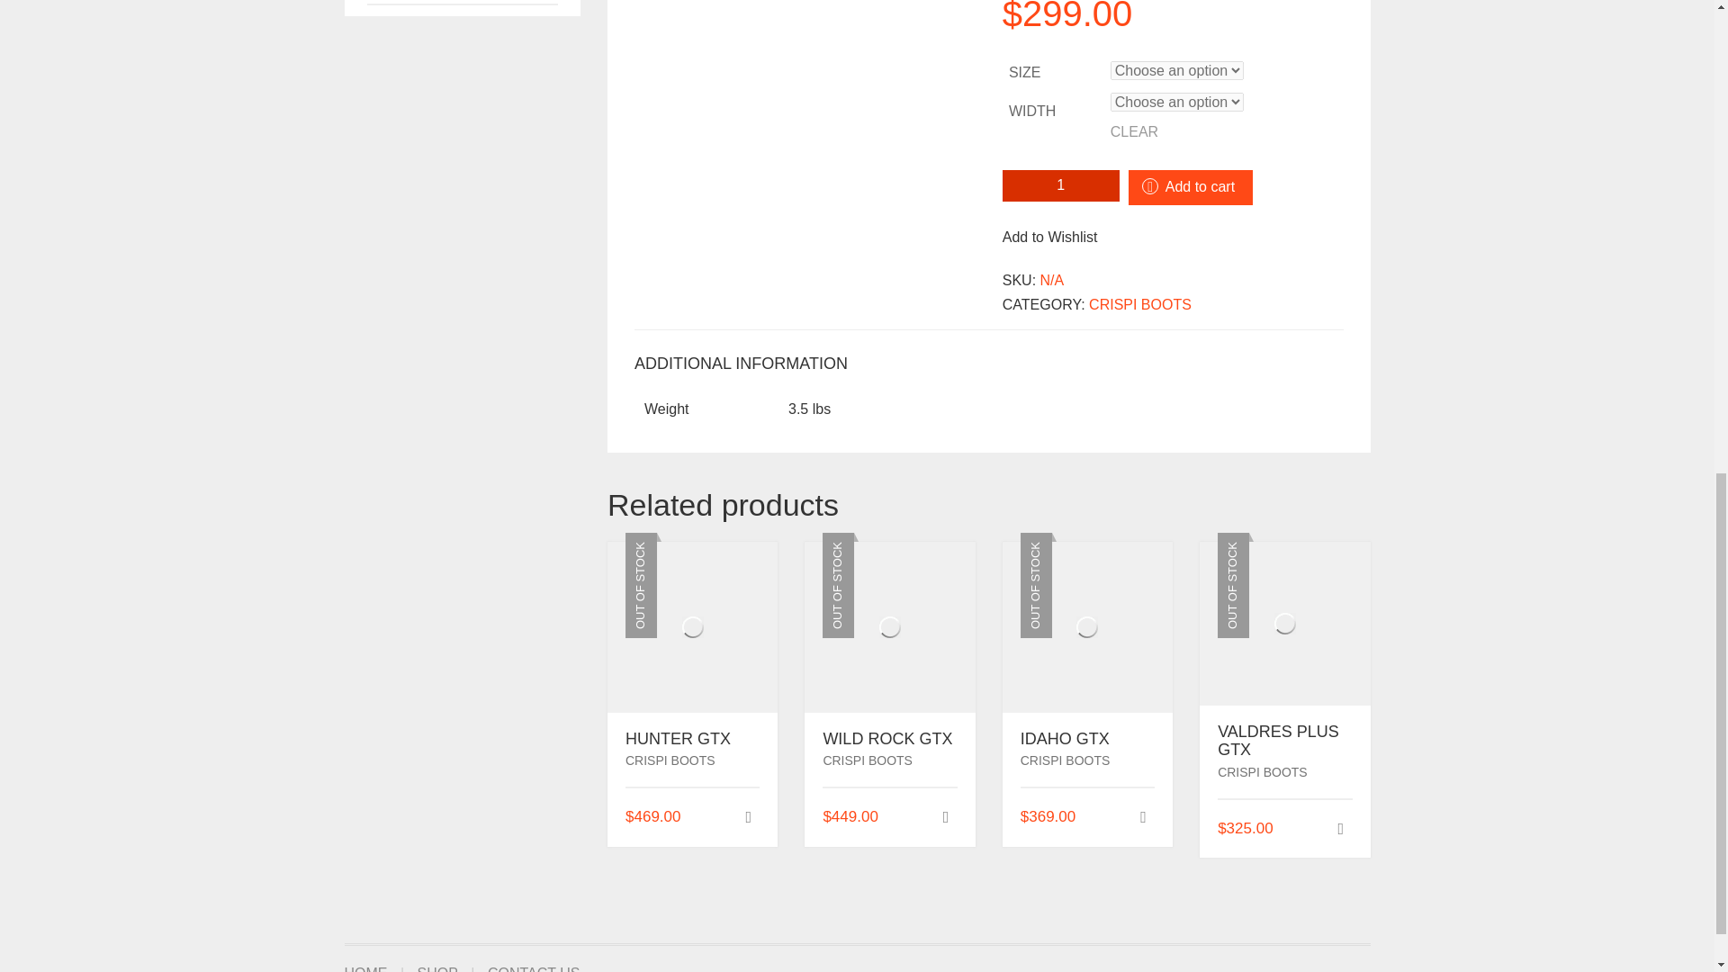 The image size is (1728, 972). What do you see at coordinates (749, 817) in the screenshot?
I see `Select options` at bounding box center [749, 817].